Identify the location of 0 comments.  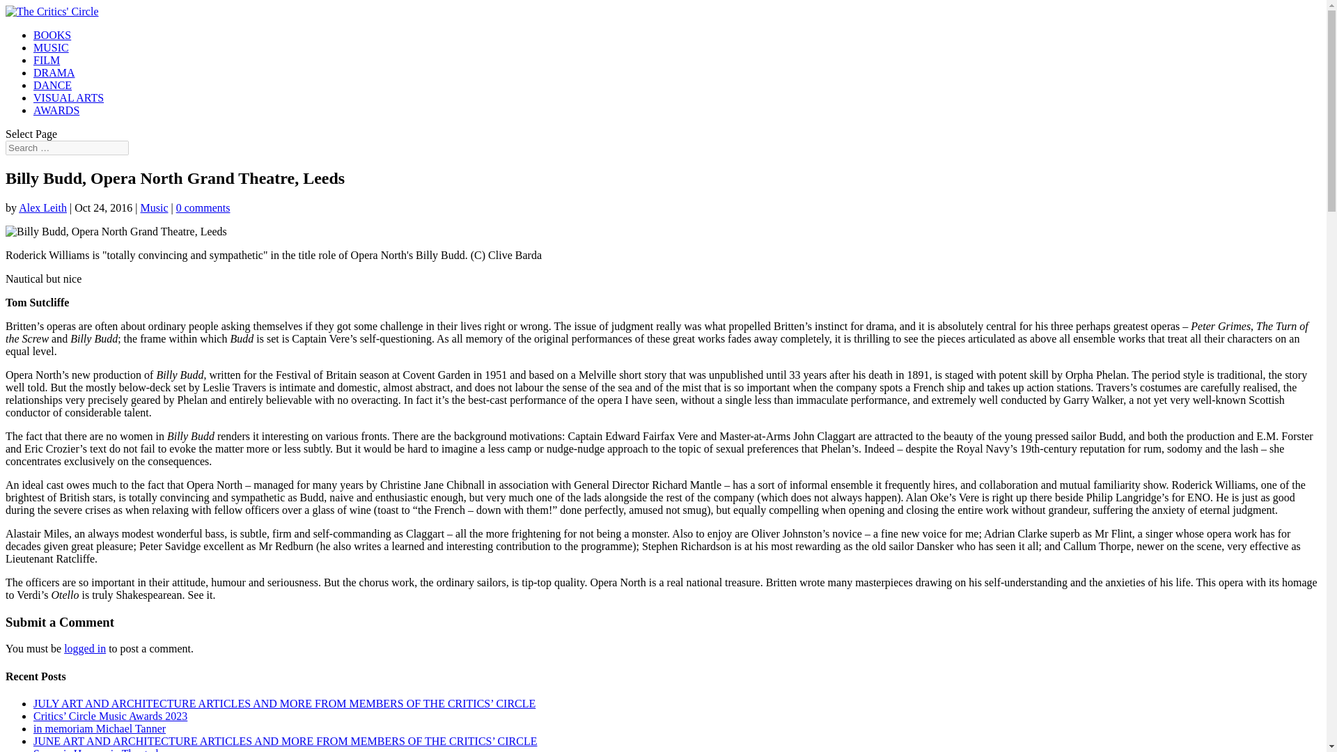
(203, 207).